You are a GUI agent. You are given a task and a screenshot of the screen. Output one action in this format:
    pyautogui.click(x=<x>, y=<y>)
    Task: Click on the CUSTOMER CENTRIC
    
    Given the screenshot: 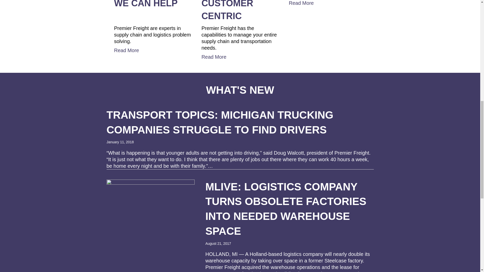 What is the action you would take?
    pyautogui.click(x=227, y=11)
    